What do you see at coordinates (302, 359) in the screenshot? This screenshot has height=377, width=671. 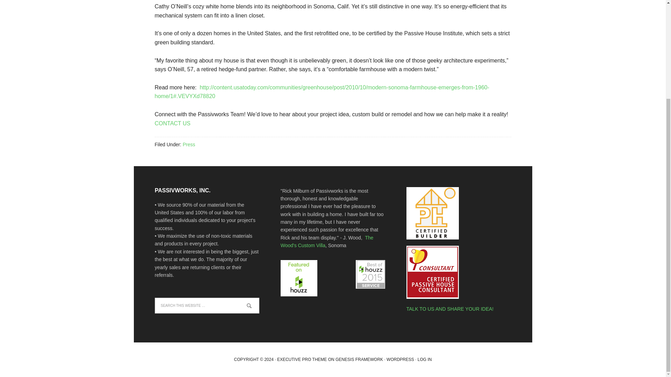 I see `EXECUTIVE PRO THEME` at bounding box center [302, 359].